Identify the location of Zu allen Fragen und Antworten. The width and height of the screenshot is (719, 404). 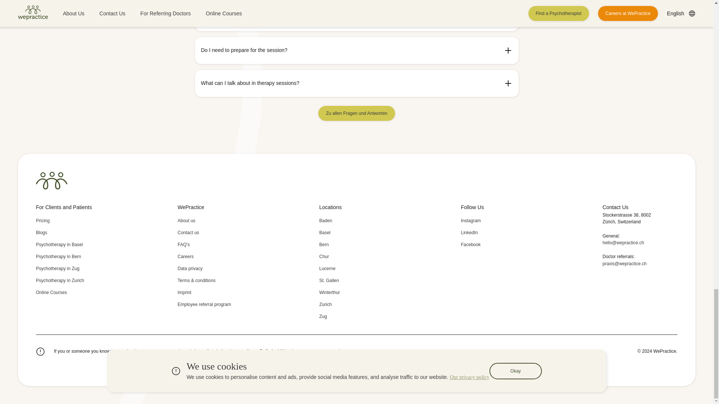
(357, 113).